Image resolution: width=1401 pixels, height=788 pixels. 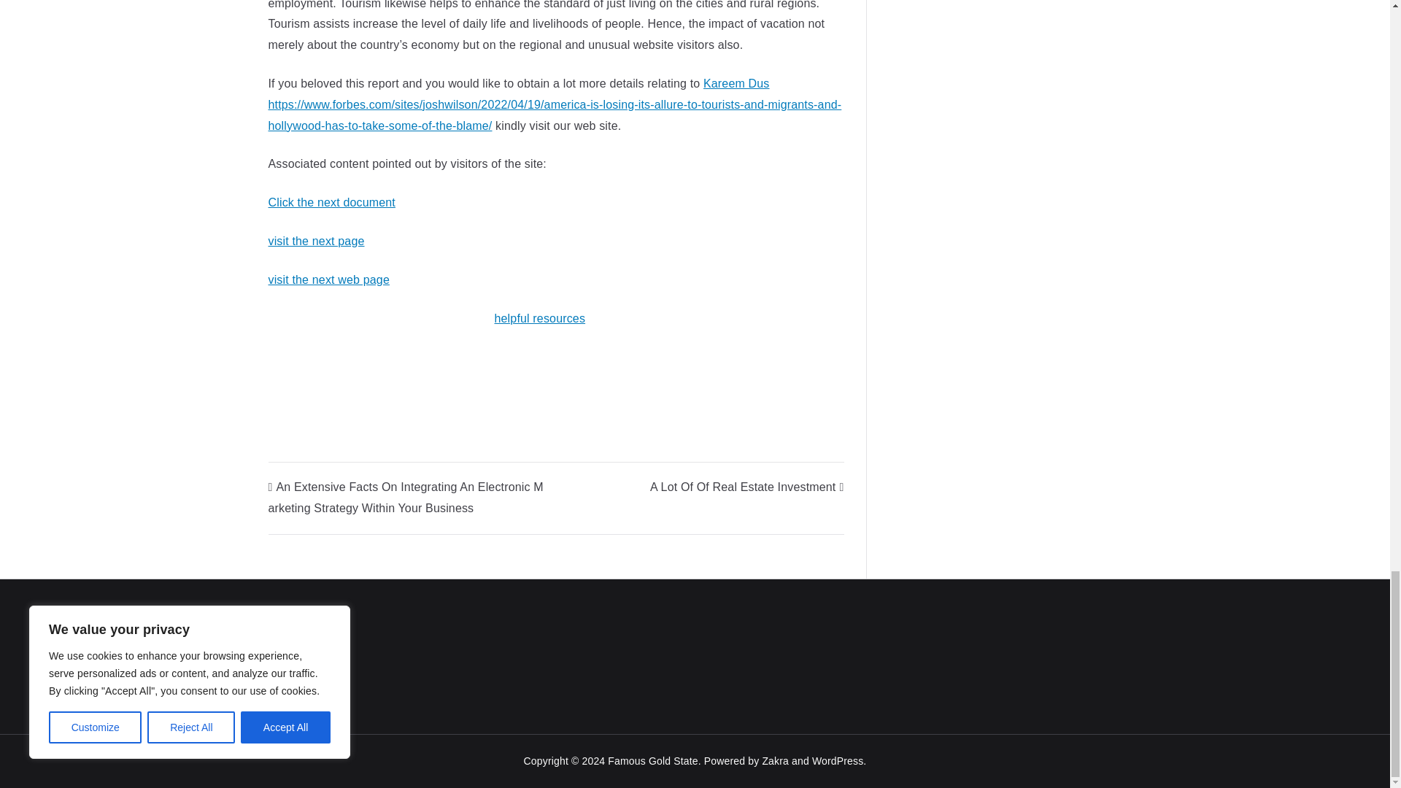 I want to click on Famous Gold State, so click(x=652, y=760).